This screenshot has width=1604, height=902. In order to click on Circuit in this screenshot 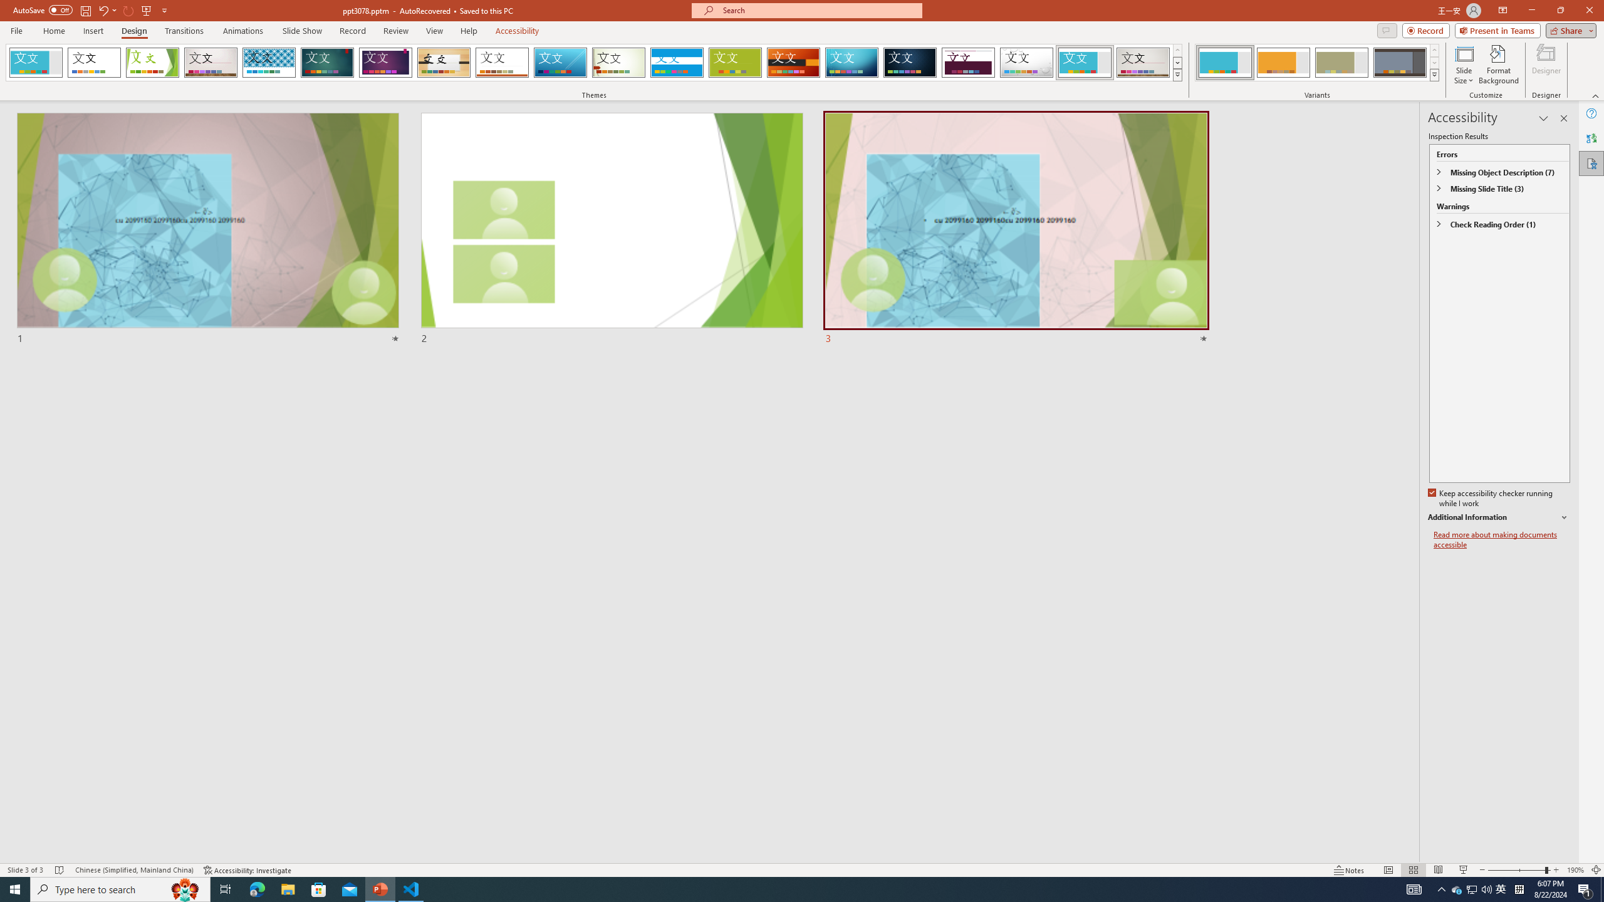, I will do `click(851, 63)`.